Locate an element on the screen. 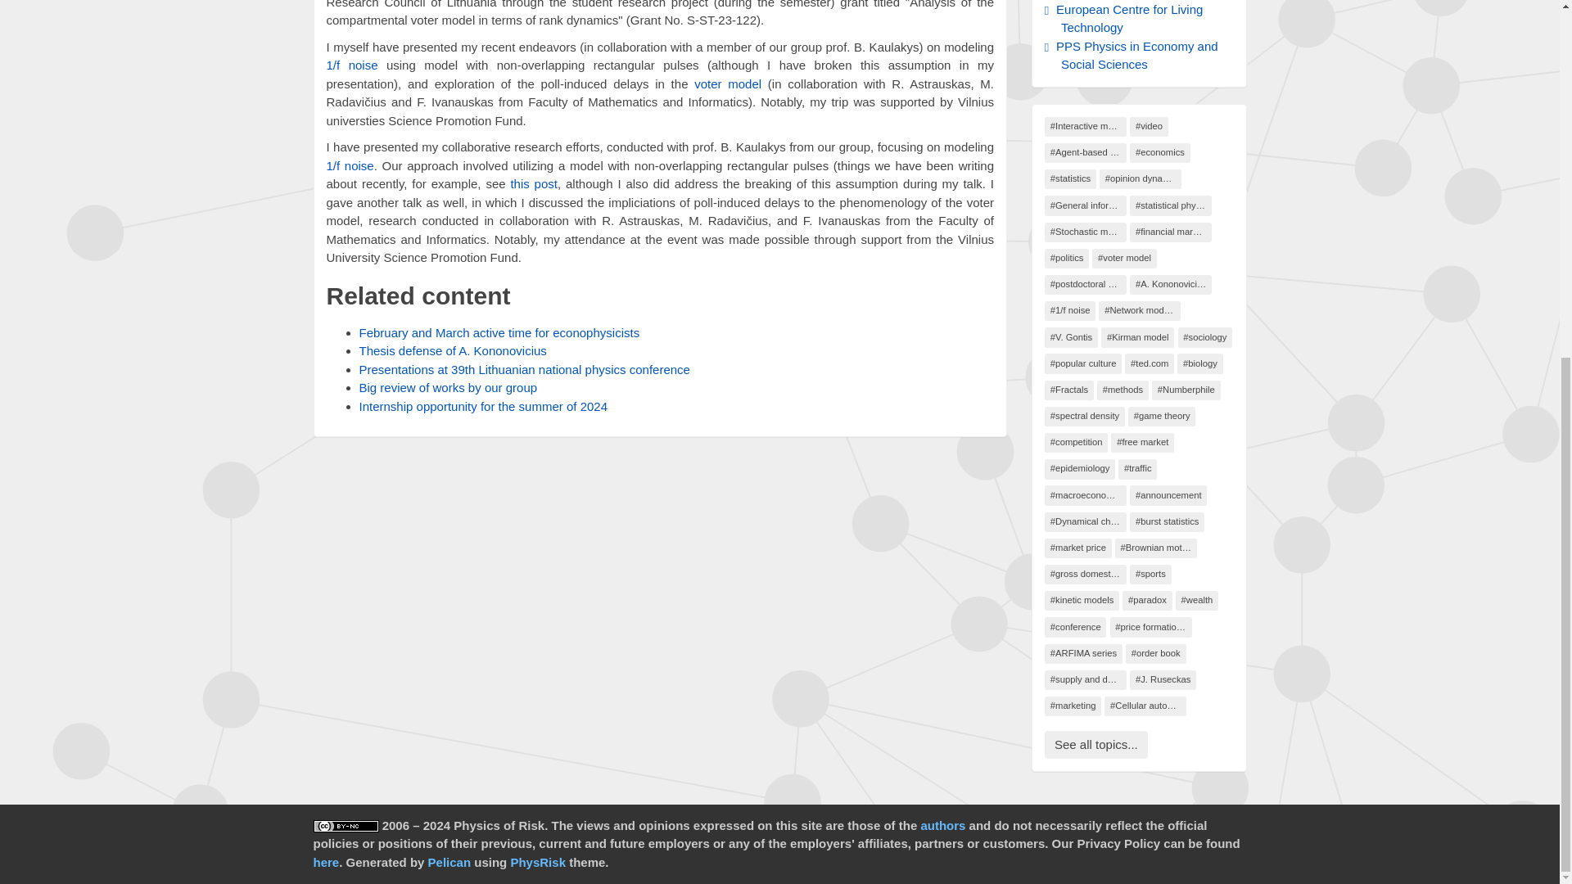 Image resolution: width=1572 pixels, height=884 pixels. PPS Physics in Economy and Social Sciences is located at coordinates (1136, 55).